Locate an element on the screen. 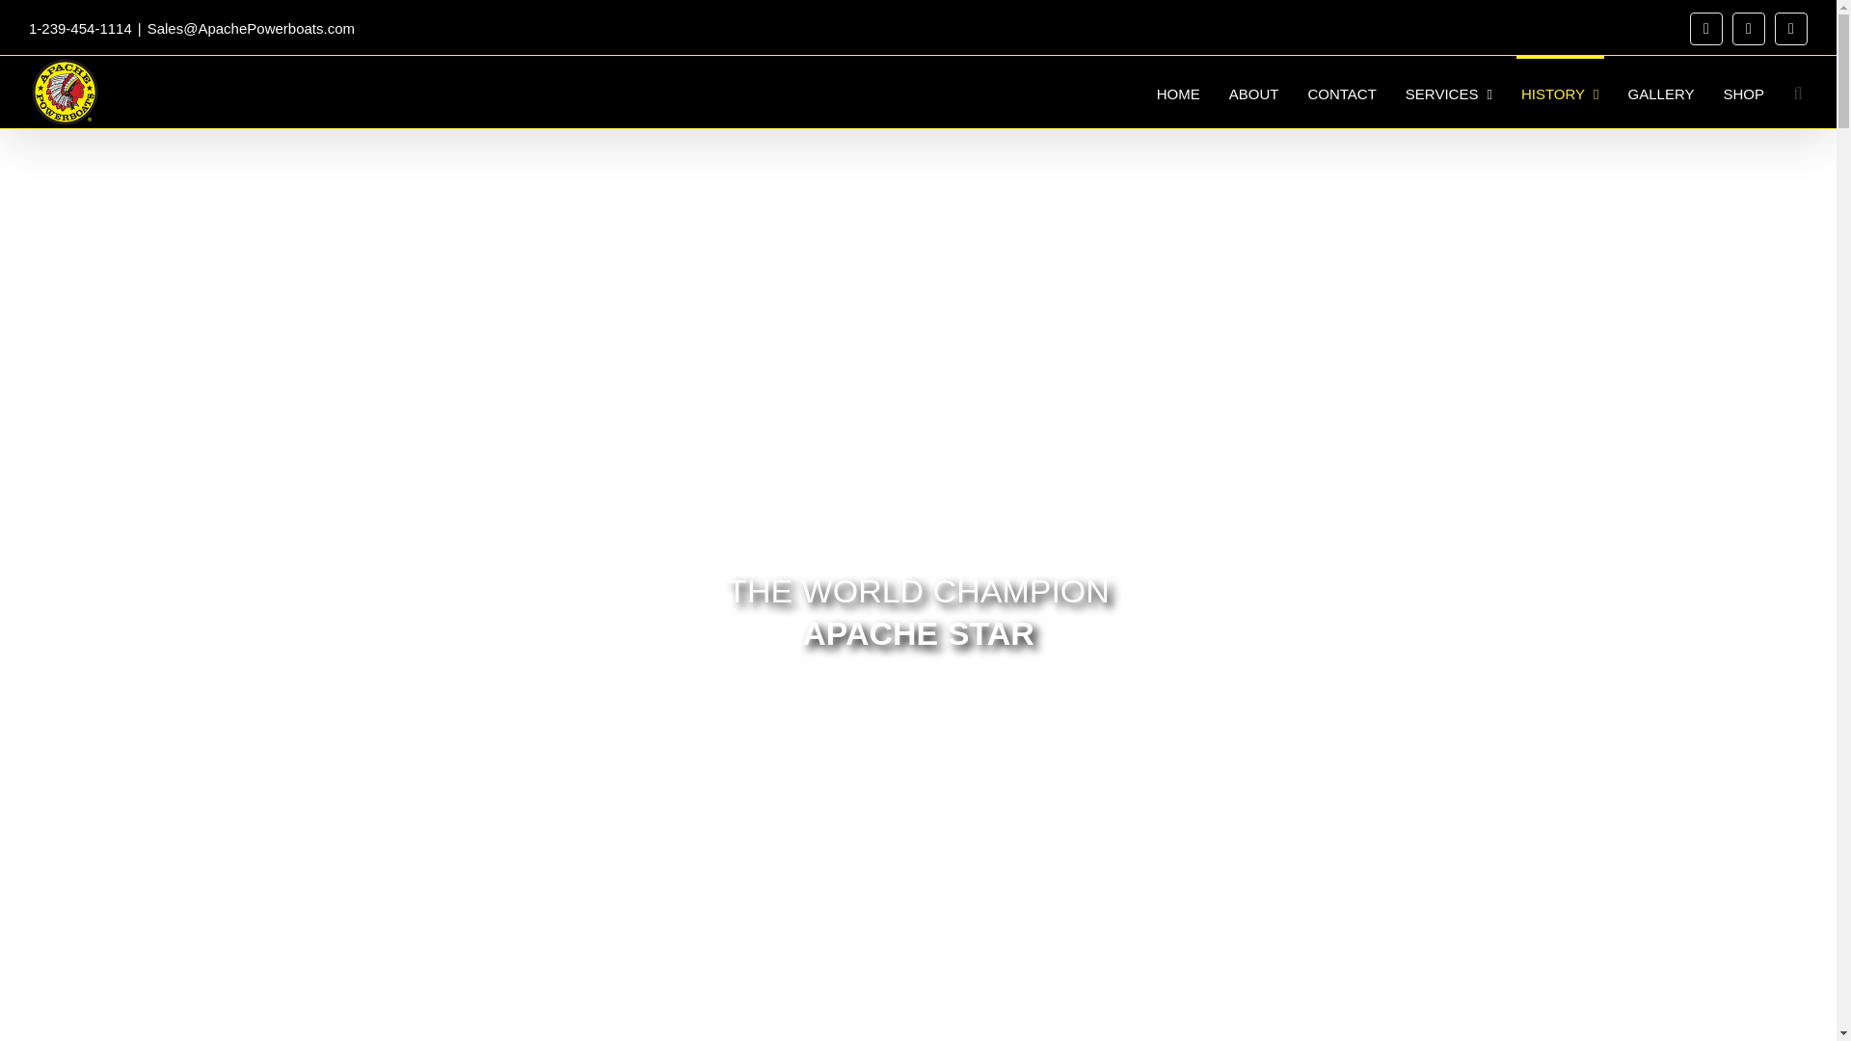  HISTORY is located at coordinates (1560, 92).